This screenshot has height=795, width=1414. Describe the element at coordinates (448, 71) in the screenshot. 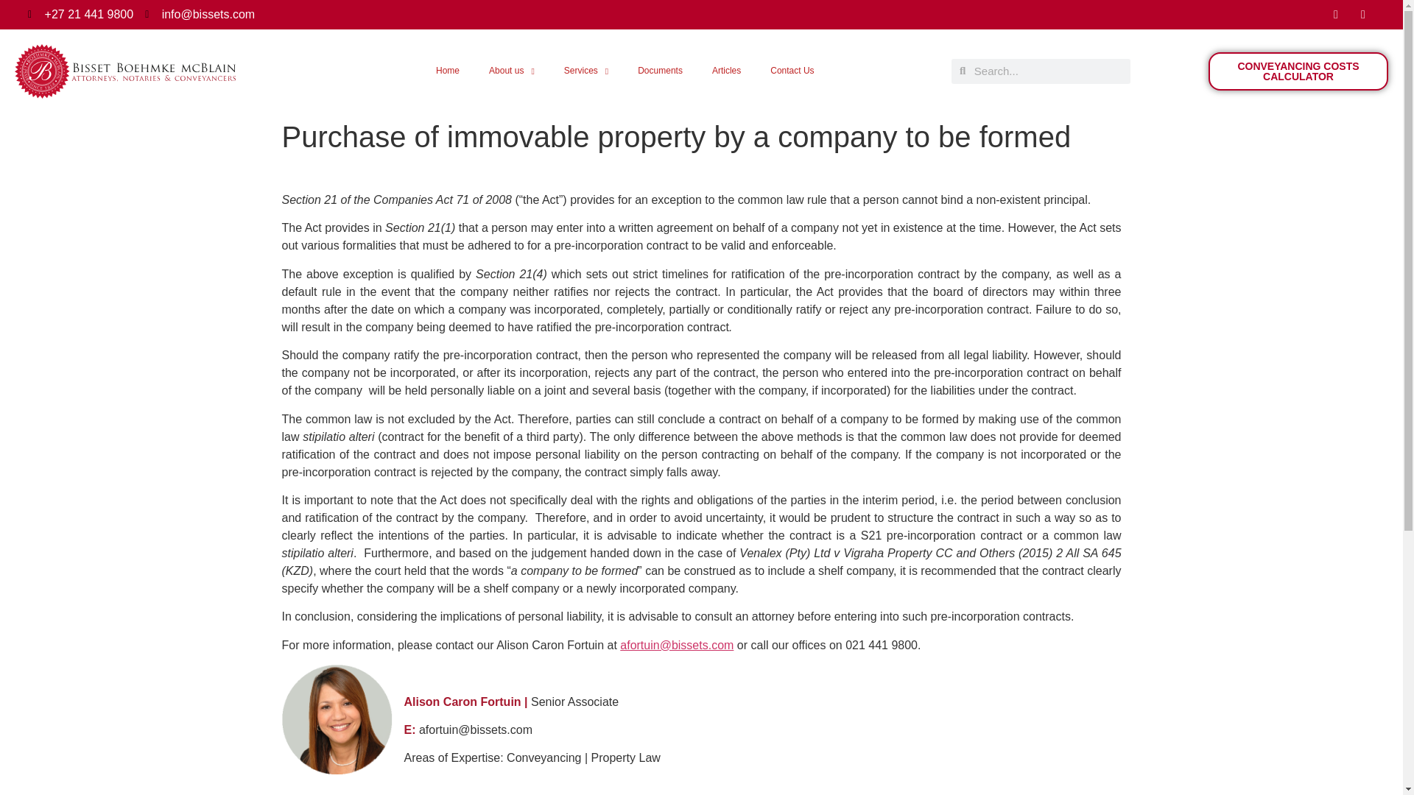

I see `Home` at that location.